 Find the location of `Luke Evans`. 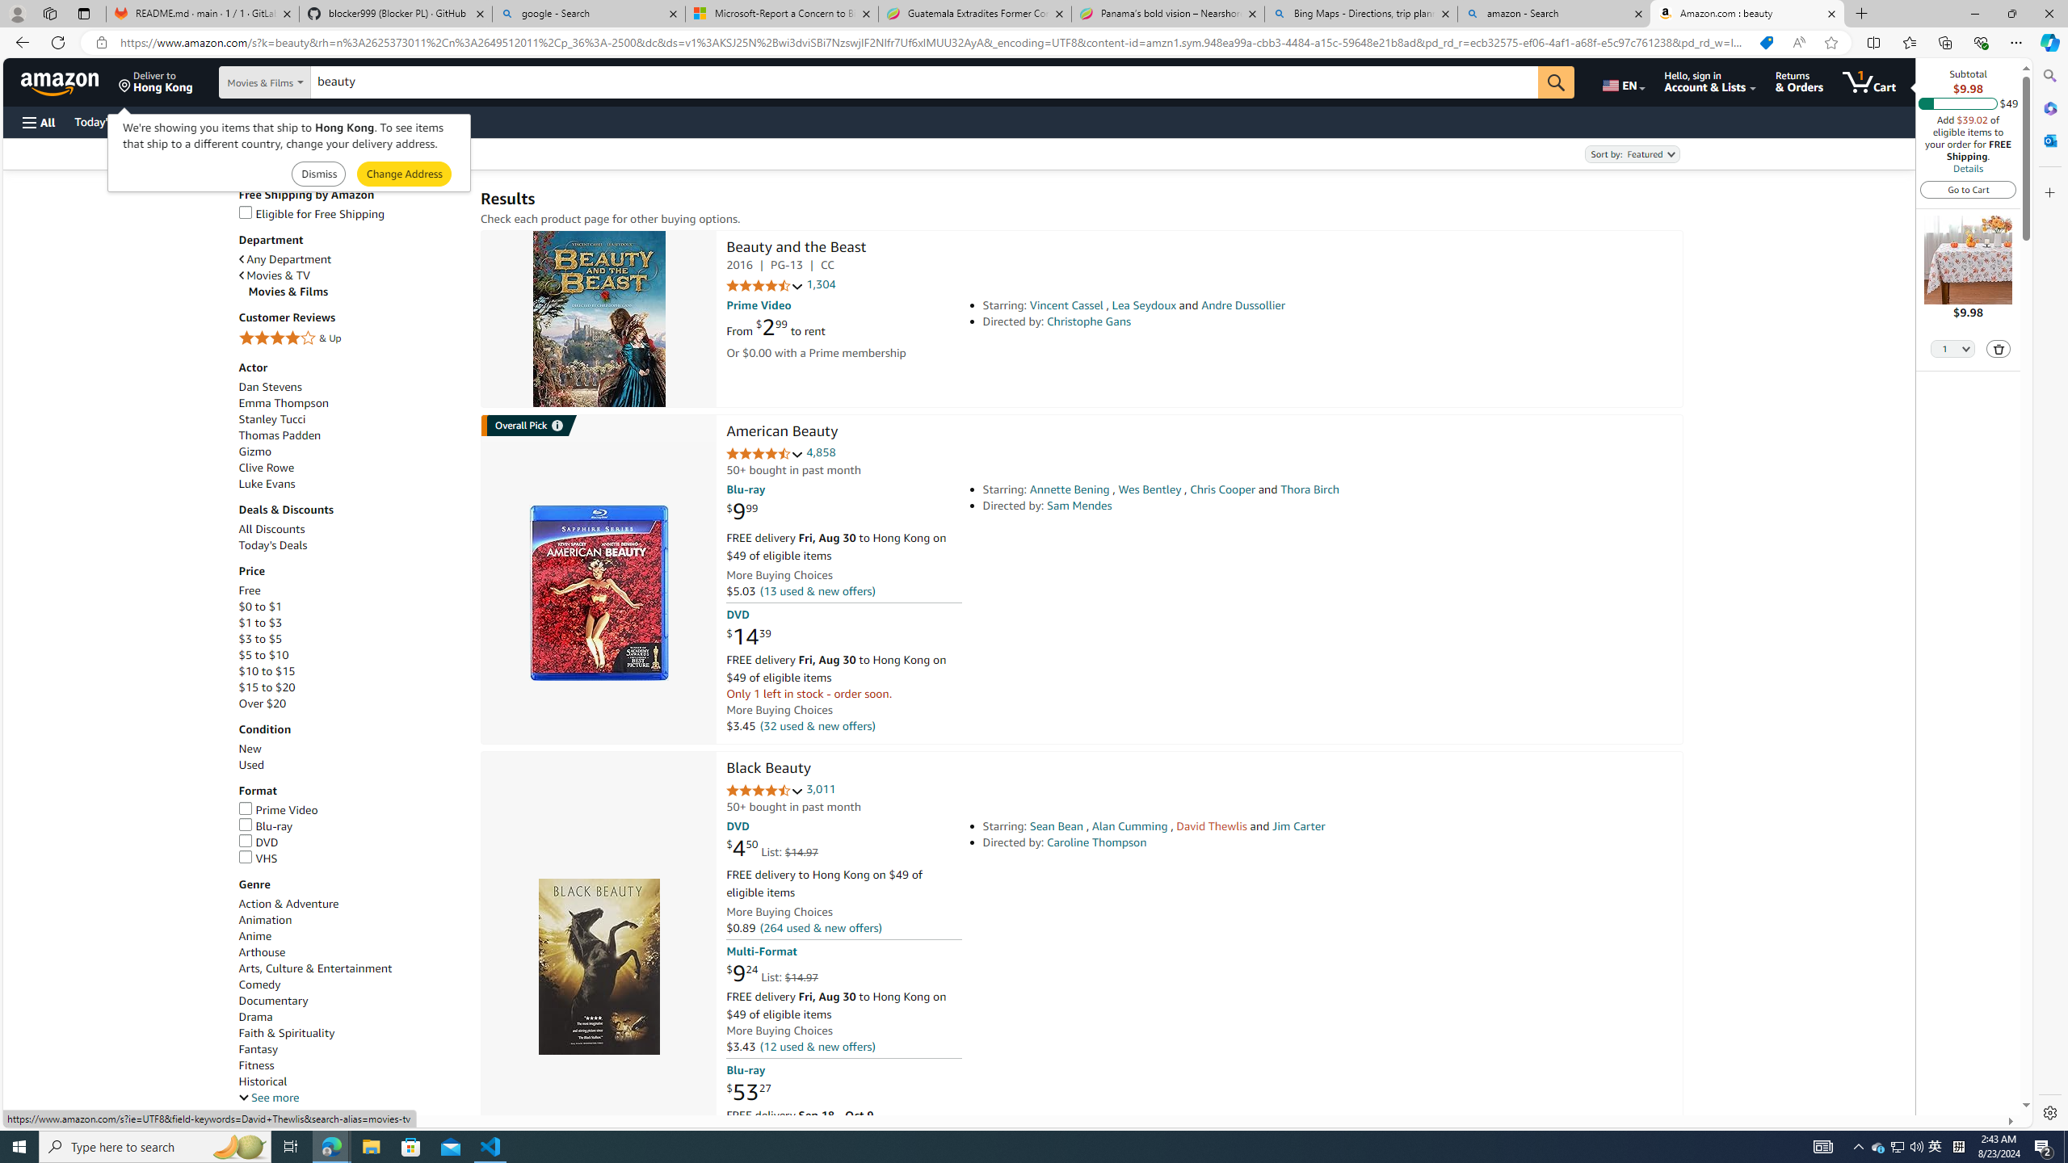

Luke Evans is located at coordinates (267, 485).